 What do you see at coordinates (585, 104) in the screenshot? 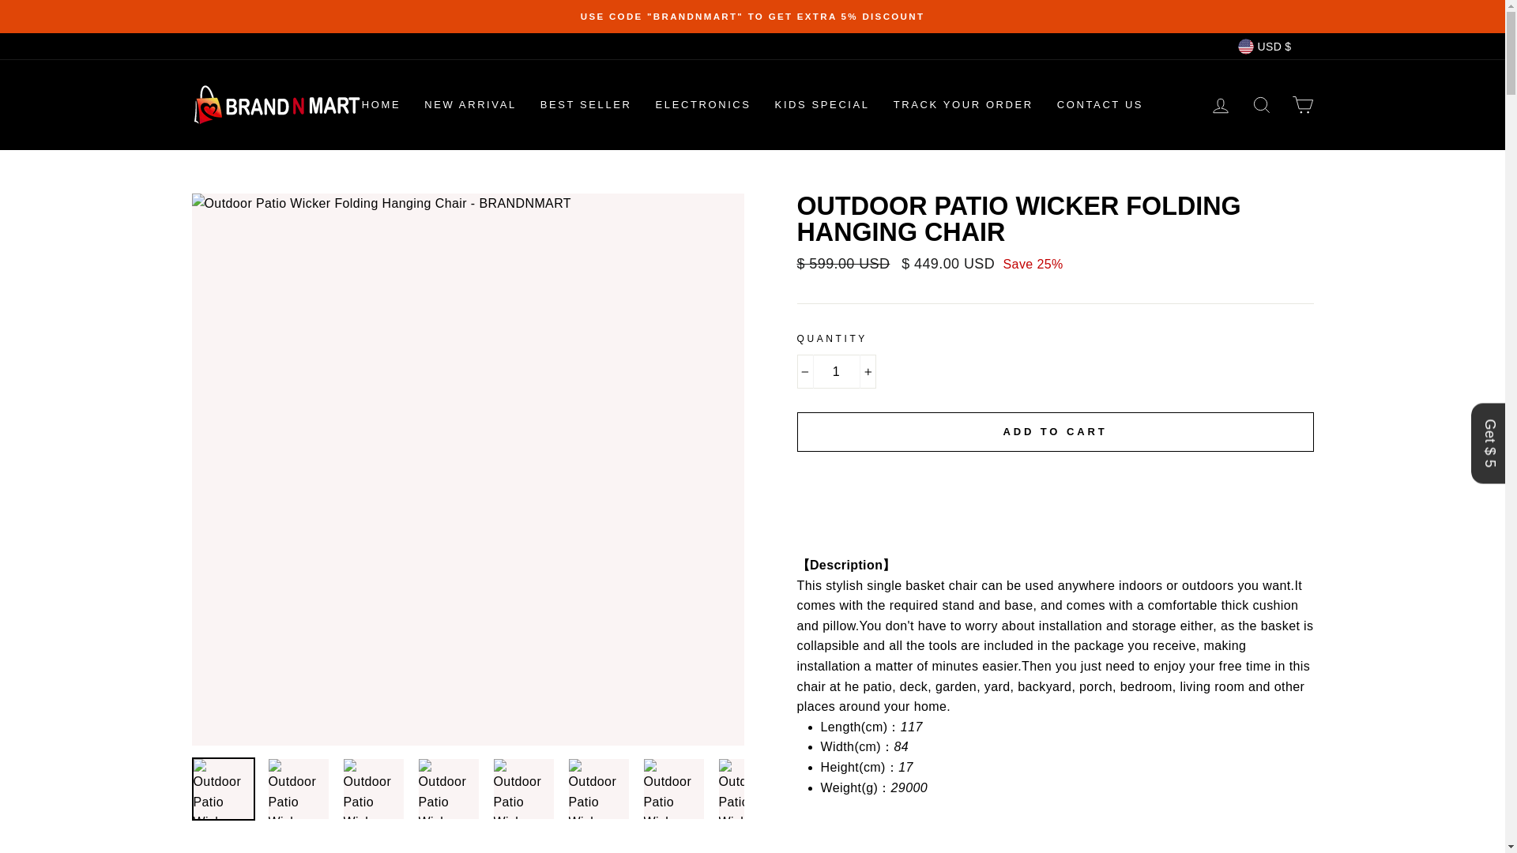
I see `BEST SELLER` at bounding box center [585, 104].